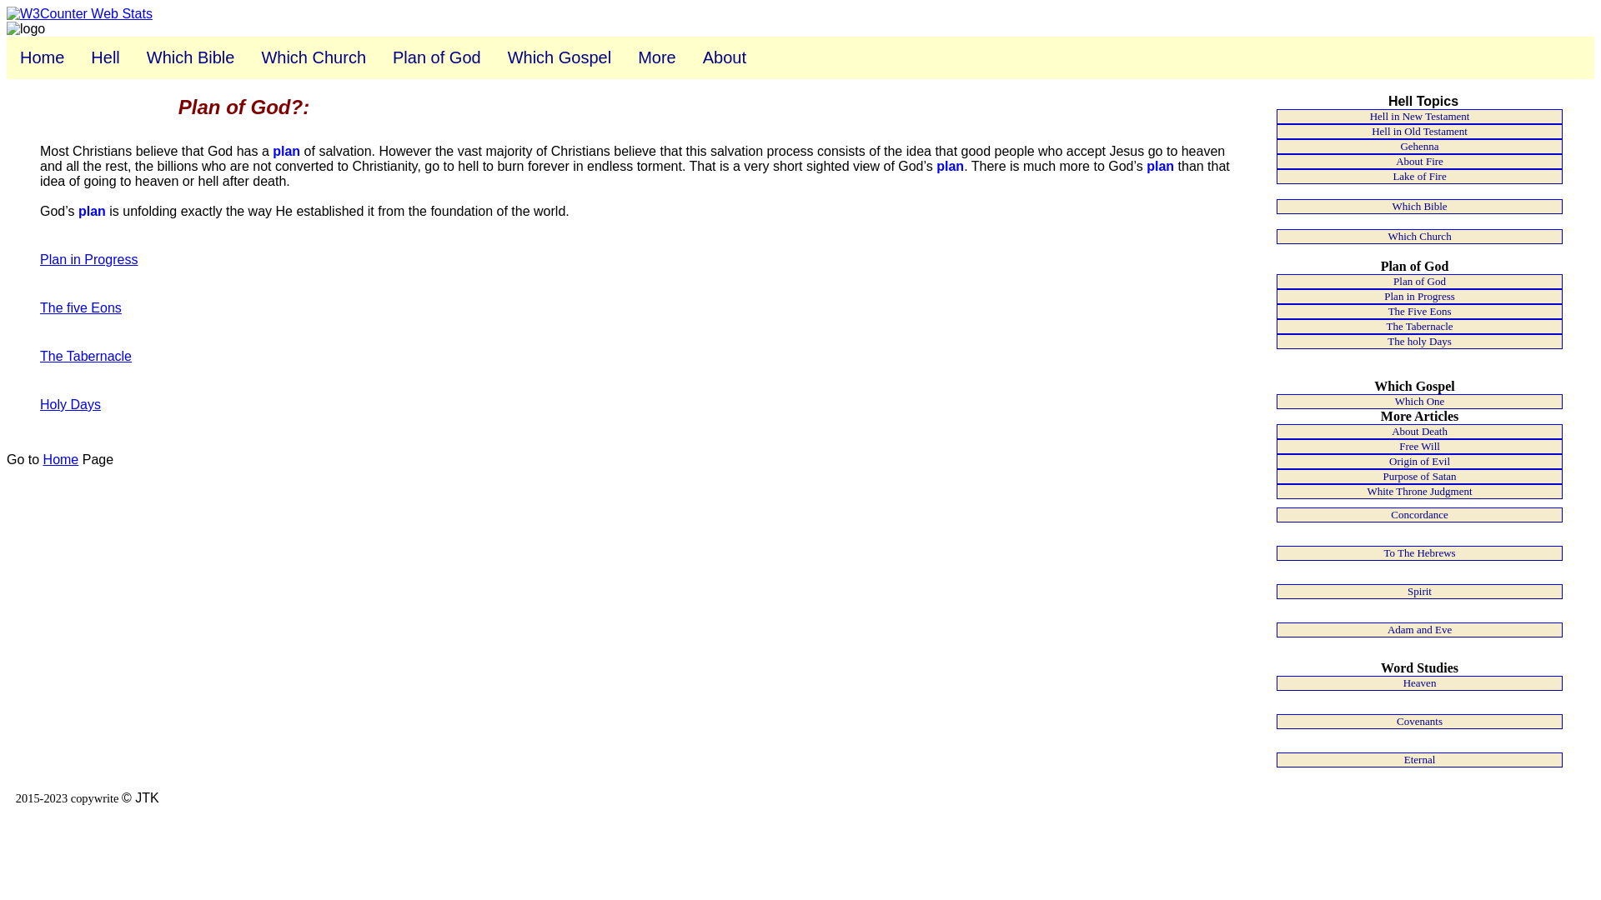 The width and height of the screenshot is (1601, 900). What do you see at coordinates (1419, 477) in the screenshot?
I see `Purpose of Satan` at bounding box center [1419, 477].